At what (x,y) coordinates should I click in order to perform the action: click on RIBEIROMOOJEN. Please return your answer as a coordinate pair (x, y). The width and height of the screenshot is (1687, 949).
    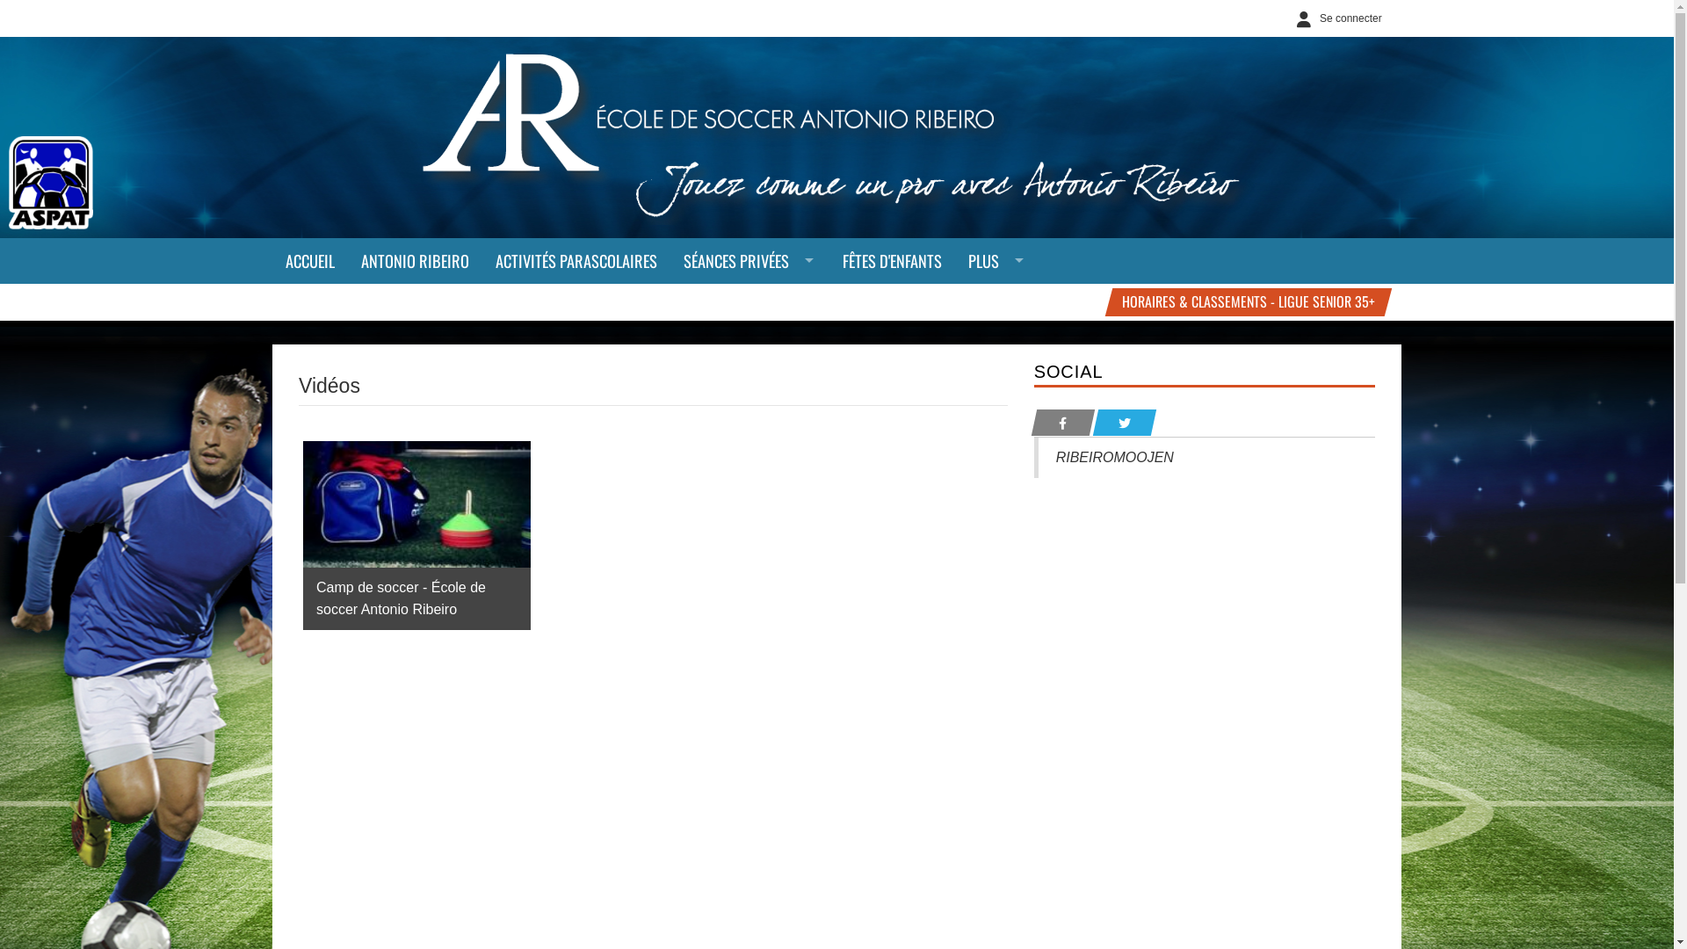
    Looking at the image, I should click on (1115, 457).